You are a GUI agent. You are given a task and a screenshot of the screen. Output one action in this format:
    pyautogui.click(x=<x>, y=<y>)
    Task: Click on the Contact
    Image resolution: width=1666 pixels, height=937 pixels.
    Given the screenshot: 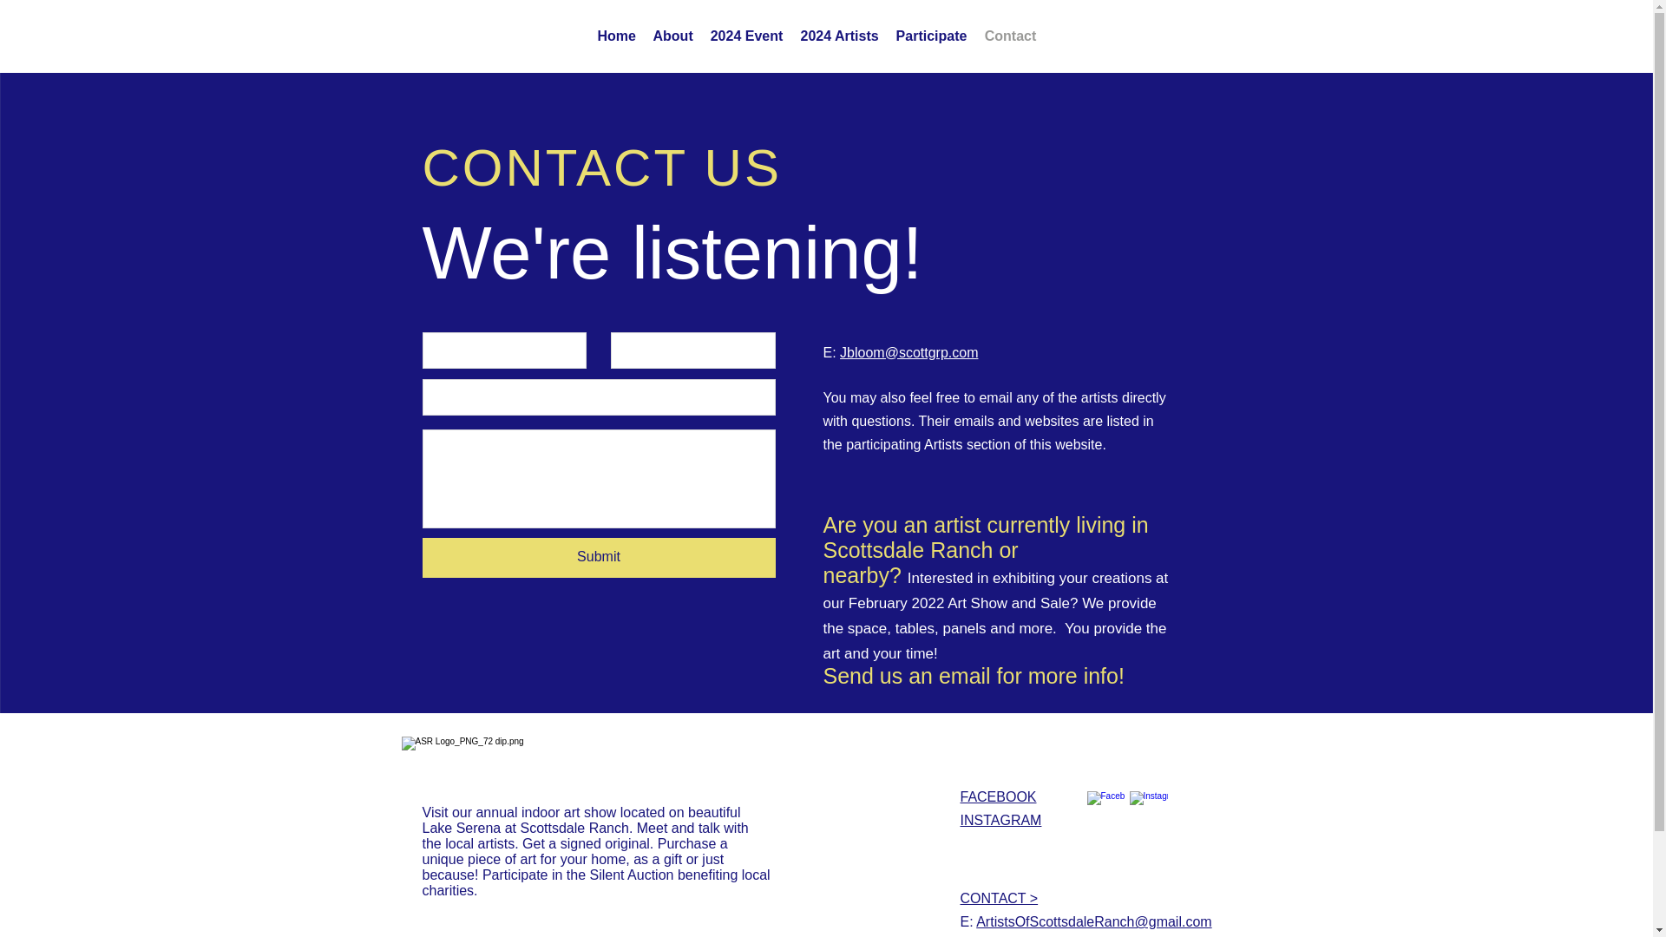 What is the action you would take?
    pyautogui.click(x=1009, y=36)
    